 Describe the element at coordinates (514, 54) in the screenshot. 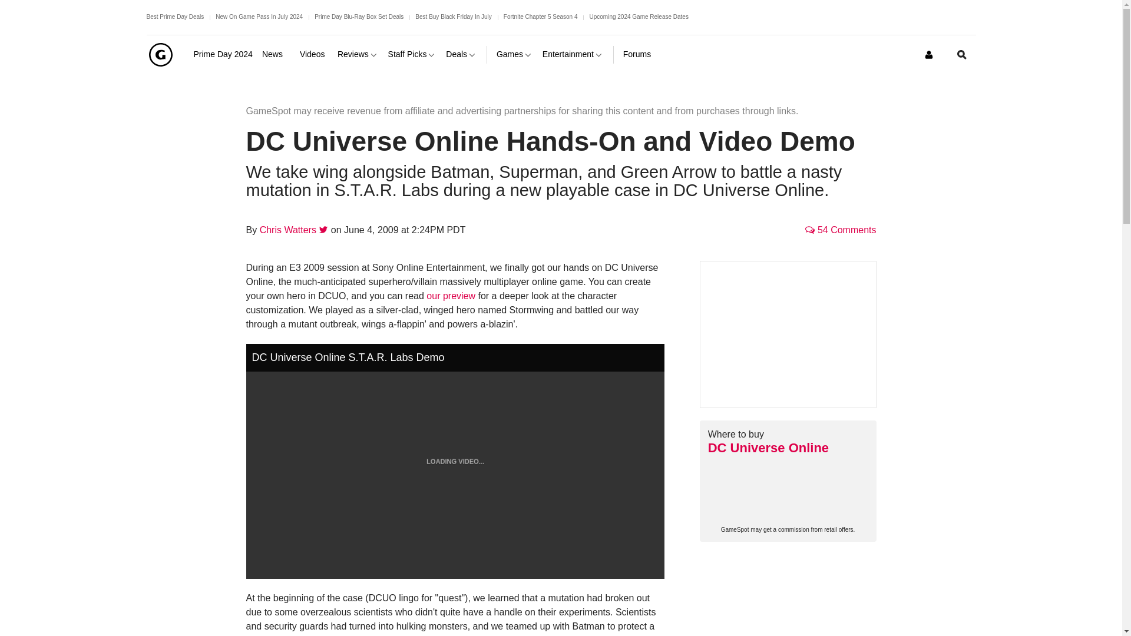

I see `Games` at that location.